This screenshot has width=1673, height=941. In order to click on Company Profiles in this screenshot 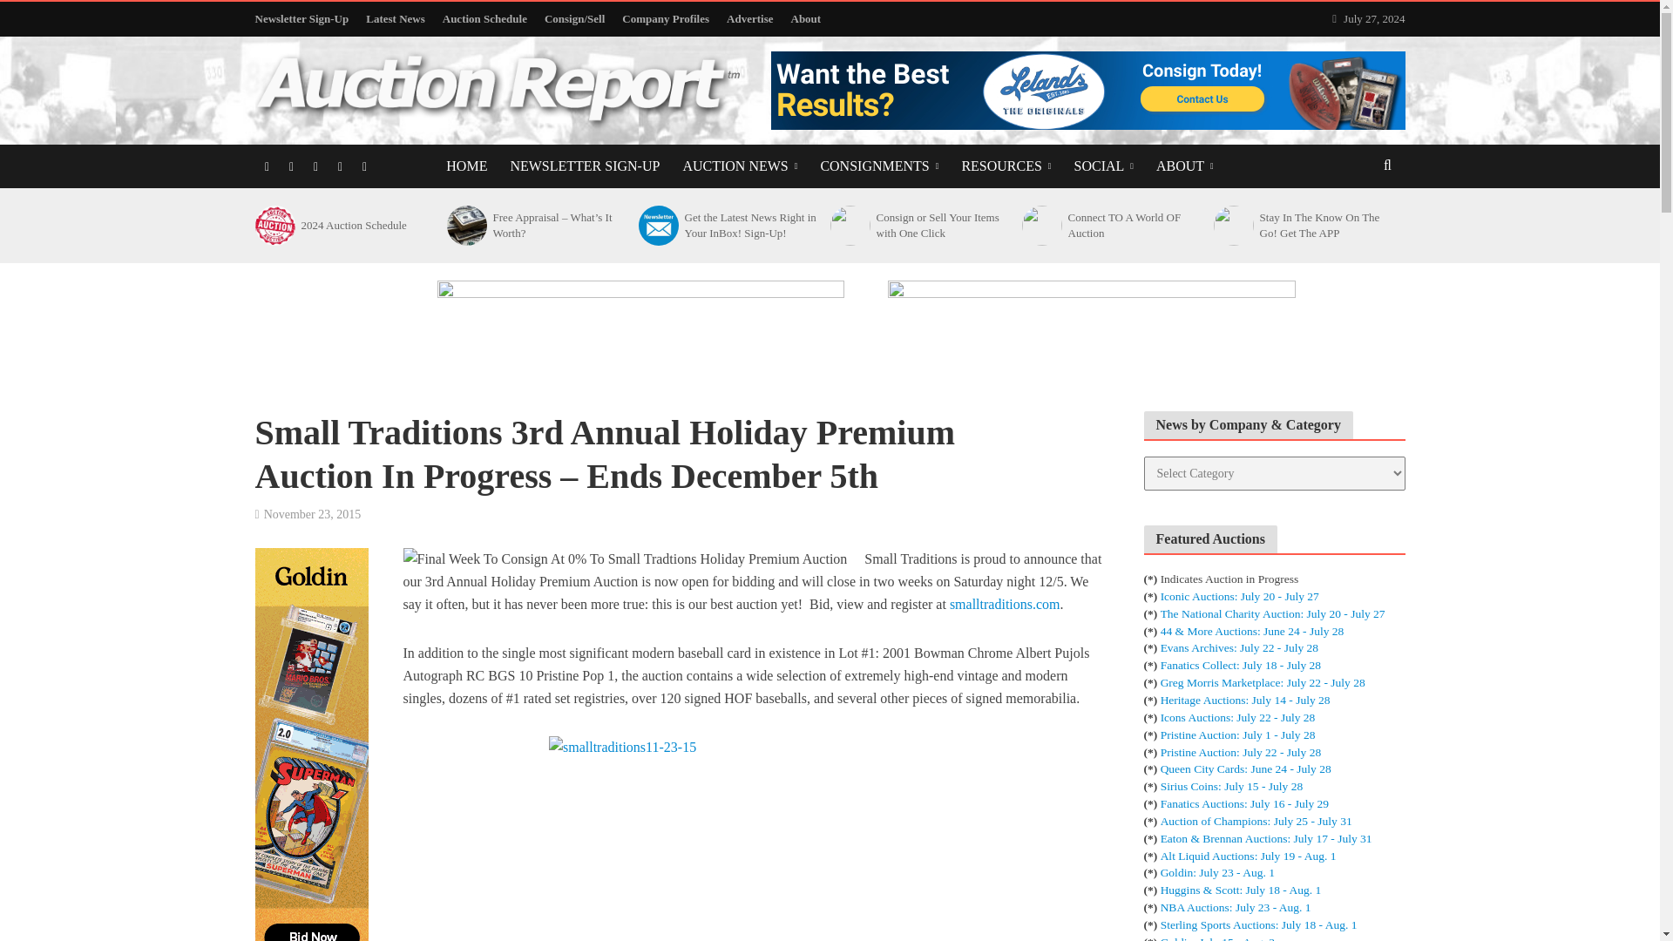, I will do `click(666, 19)`.